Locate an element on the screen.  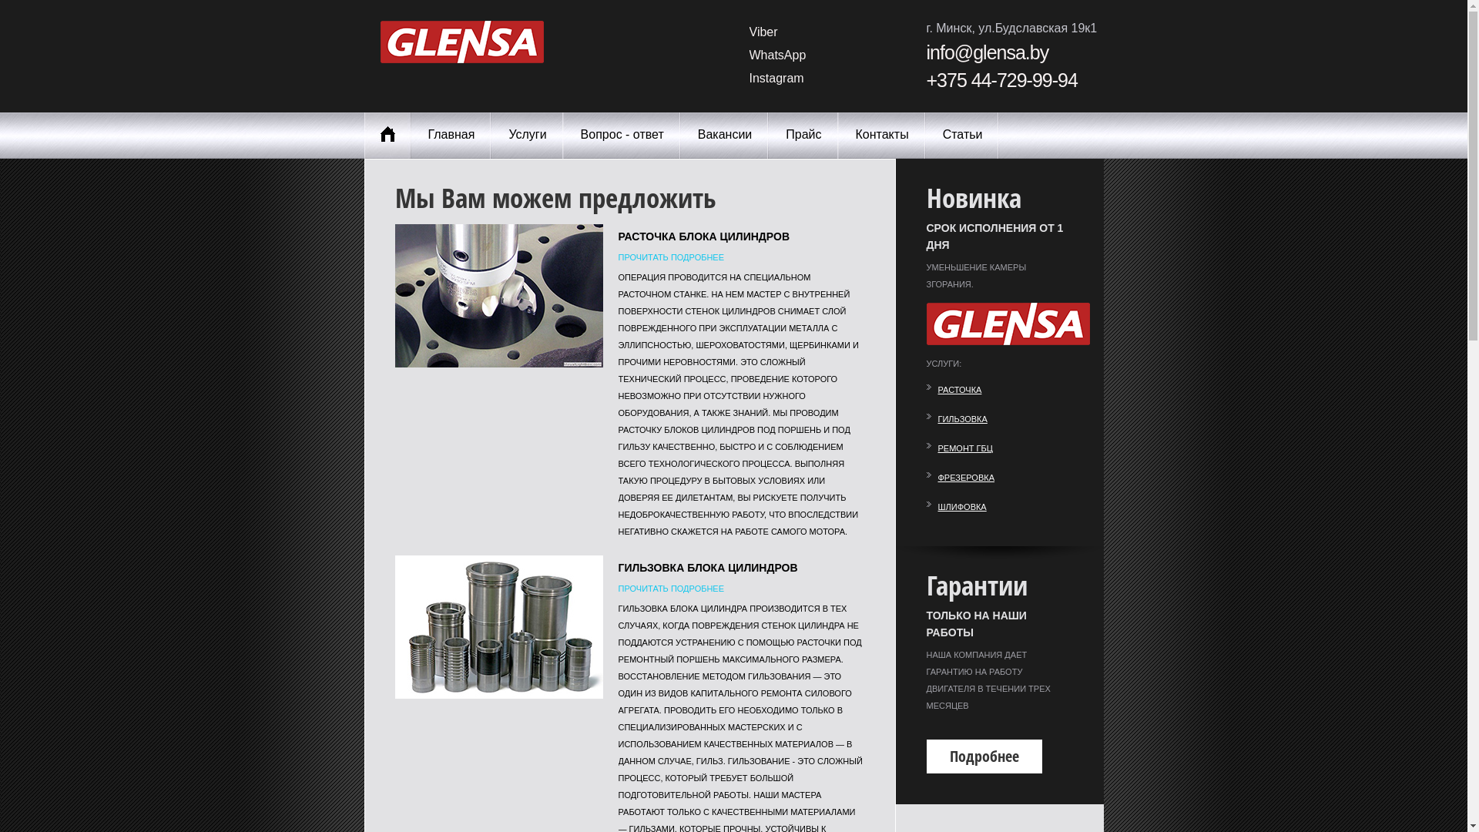
Viber is located at coordinates (763, 32).